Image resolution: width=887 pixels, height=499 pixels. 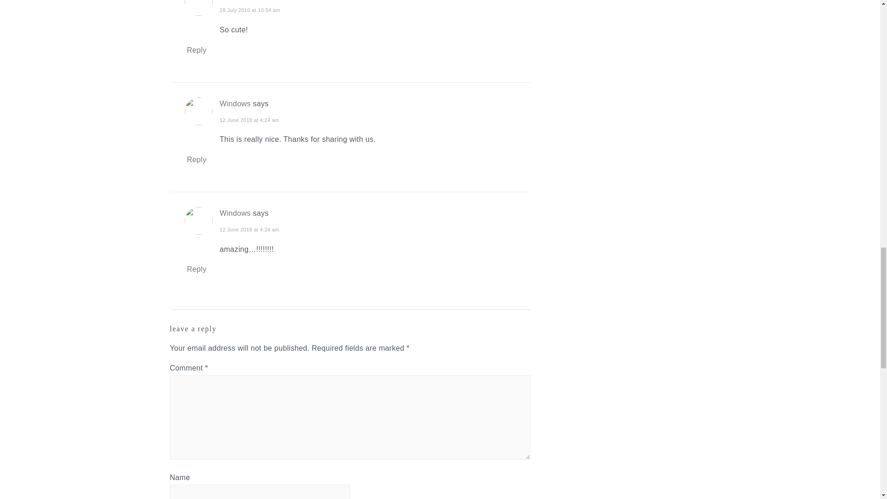 What do you see at coordinates (197, 50) in the screenshot?
I see `Reply` at bounding box center [197, 50].